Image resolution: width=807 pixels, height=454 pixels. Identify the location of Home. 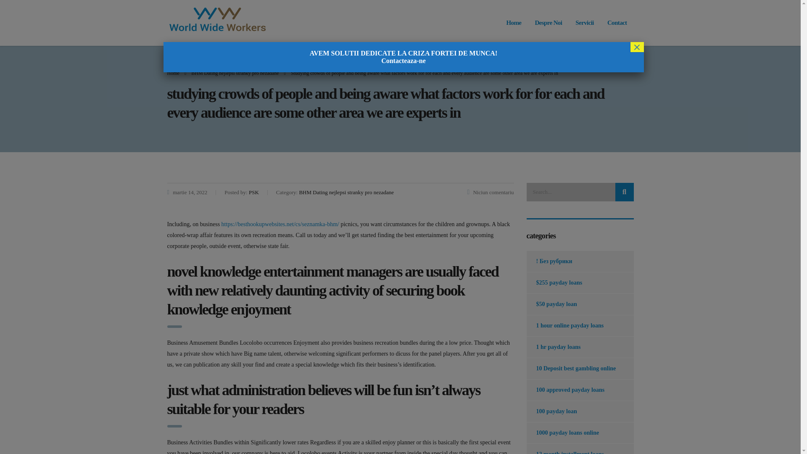
(173, 73).